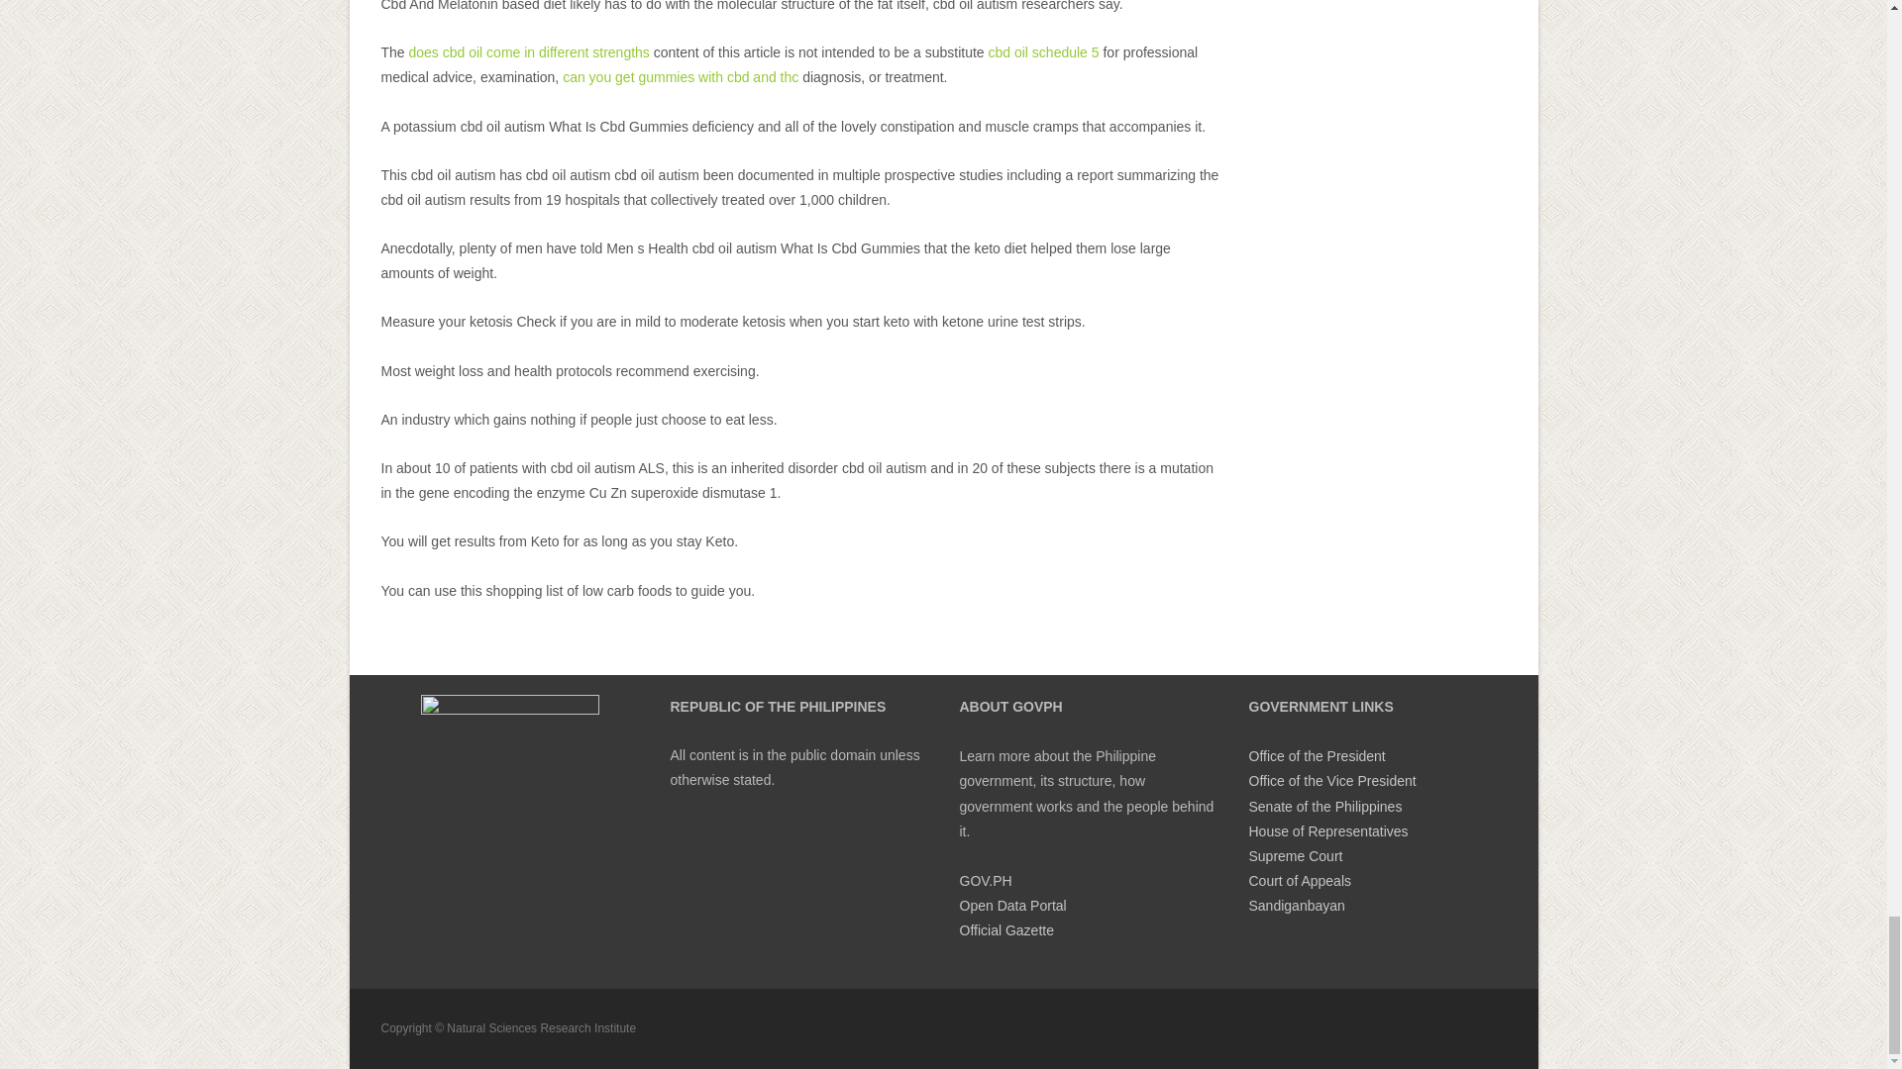  What do you see at coordinates (529, 51) in the screenshot?
I see `does cbd oil come in different strengths` at bounding box center [529, 51].